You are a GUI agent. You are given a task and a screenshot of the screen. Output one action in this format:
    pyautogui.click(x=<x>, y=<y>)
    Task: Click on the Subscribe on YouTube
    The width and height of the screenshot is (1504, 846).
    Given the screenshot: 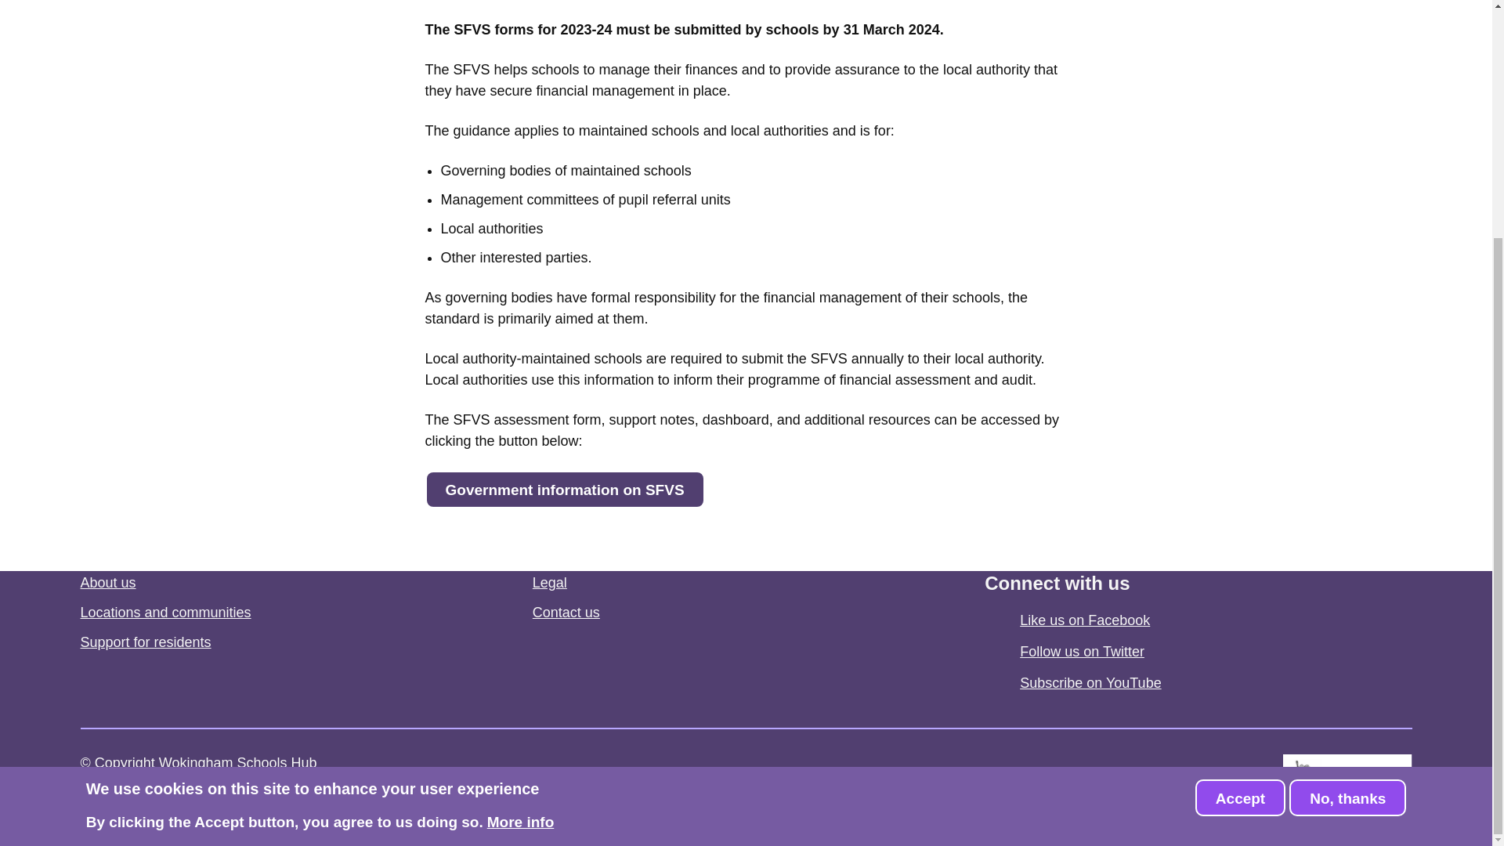 What is the action you would take?
    pyautogui.click(x=1090, y=683)
    